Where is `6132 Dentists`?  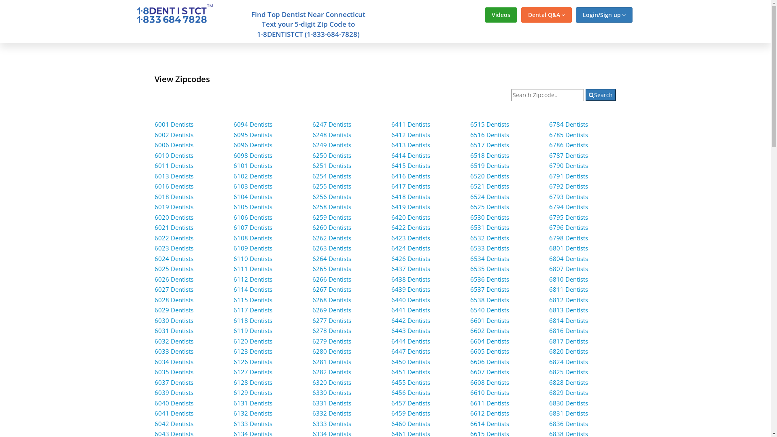 6132 Dentists is located at coordinates (253, 413).